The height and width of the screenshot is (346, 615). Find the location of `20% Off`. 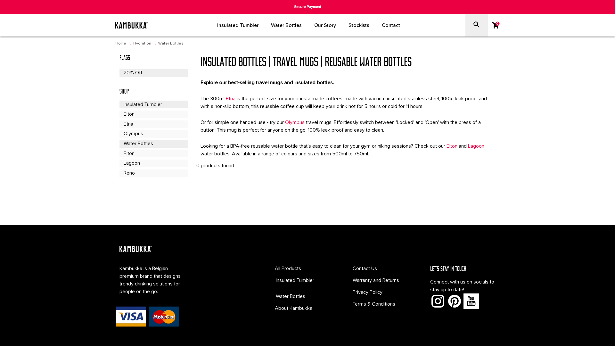

20% Off is located at coordinates (154, 73).